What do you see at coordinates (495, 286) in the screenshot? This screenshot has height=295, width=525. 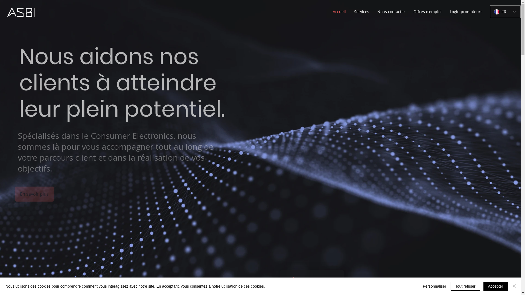 I see `Accepter` at bounding box center [495, 286].